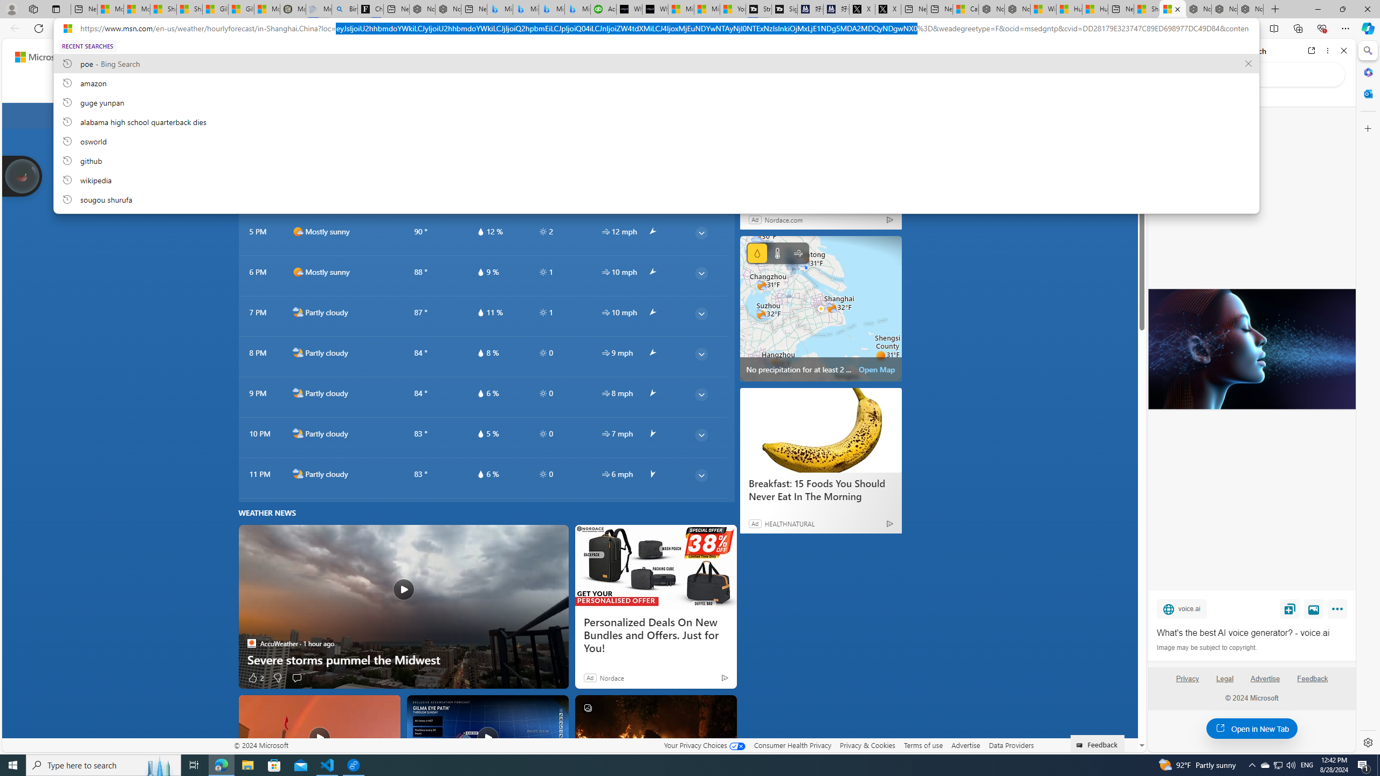  Describe the element at coordinates (282, 88) in the screenshot. I see `Weather` at that location.